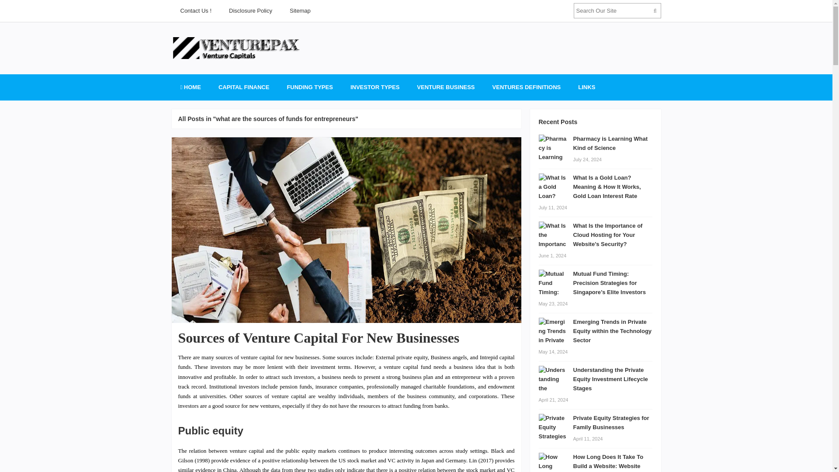 Image resolution: width=839 pixels, height=472 pixels. I want to click on INVESTOR TYPES, so click(374, 87).